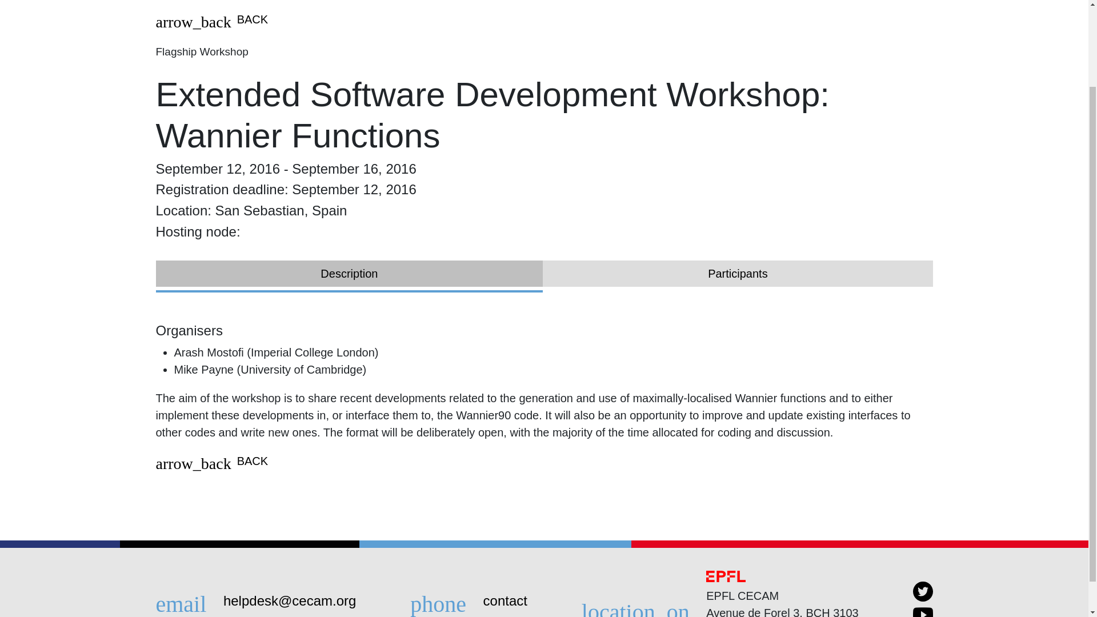  I want to click on contact, so click(505, 600).